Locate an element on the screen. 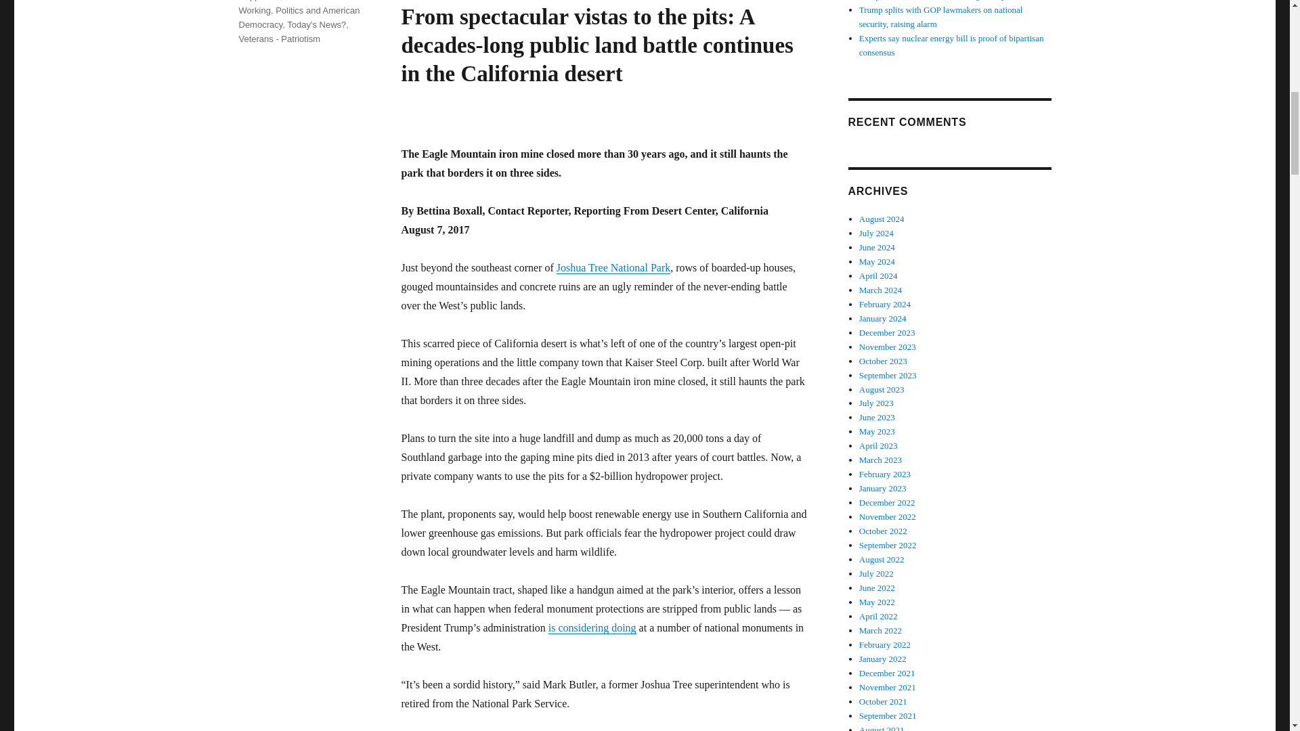 This screenshot has height=731, width=1300. Health - Happiness is located at coordinates (280, 1).